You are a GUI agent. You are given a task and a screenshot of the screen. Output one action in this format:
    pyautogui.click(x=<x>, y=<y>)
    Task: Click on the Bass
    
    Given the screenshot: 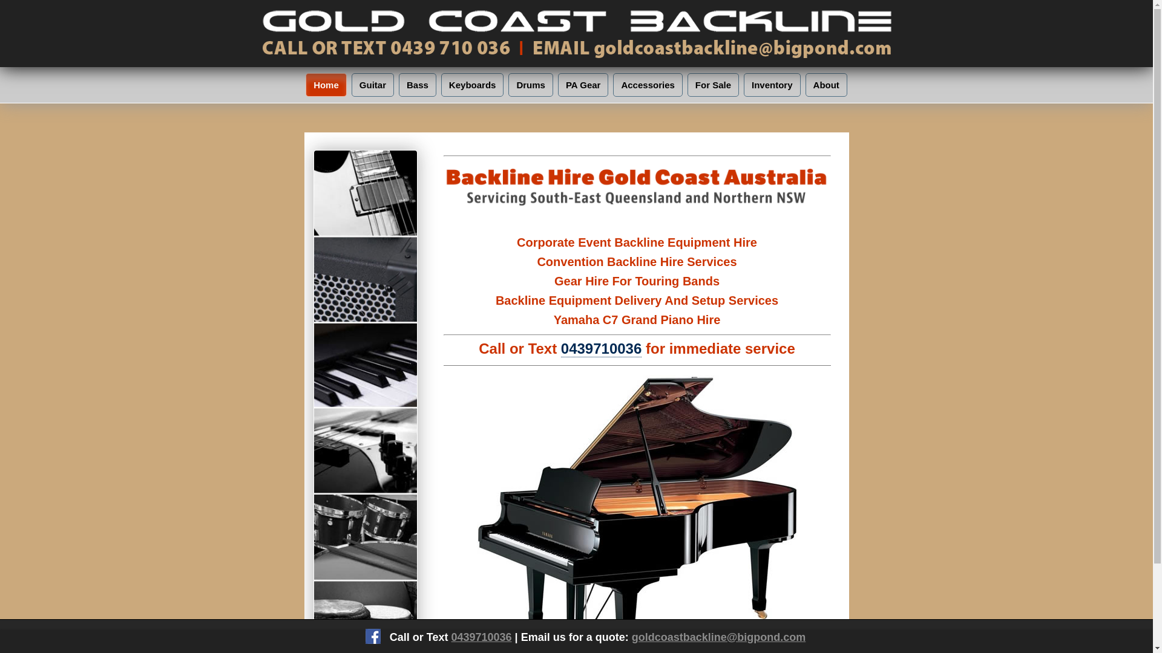 What is the action you would take?
    pyautogui.click(x=418, y=85)
    